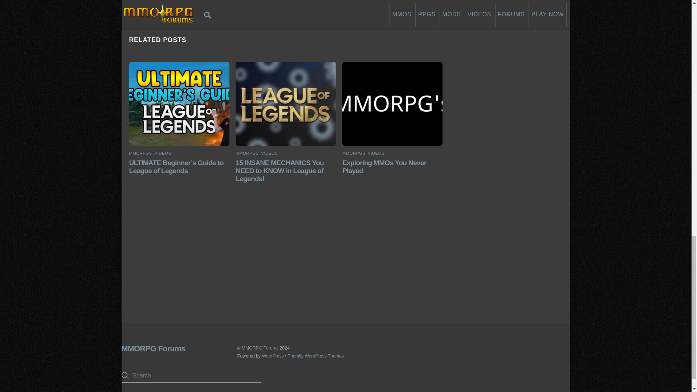 This screenshot has height=392, width=697. Describe the element at coordinates (163, 153) in the screenshot. I see `VIDEOS` at that location.